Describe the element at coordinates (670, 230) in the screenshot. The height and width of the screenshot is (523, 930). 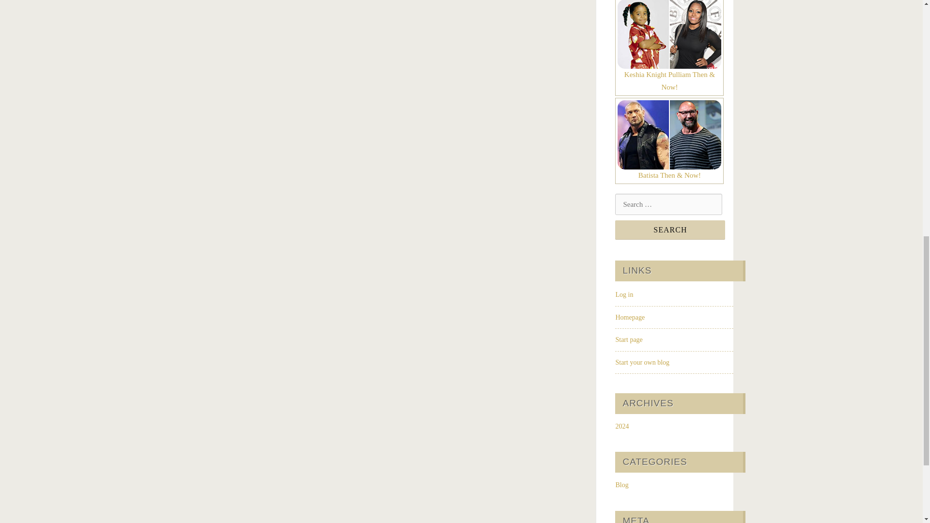
I see `Search` at that location.